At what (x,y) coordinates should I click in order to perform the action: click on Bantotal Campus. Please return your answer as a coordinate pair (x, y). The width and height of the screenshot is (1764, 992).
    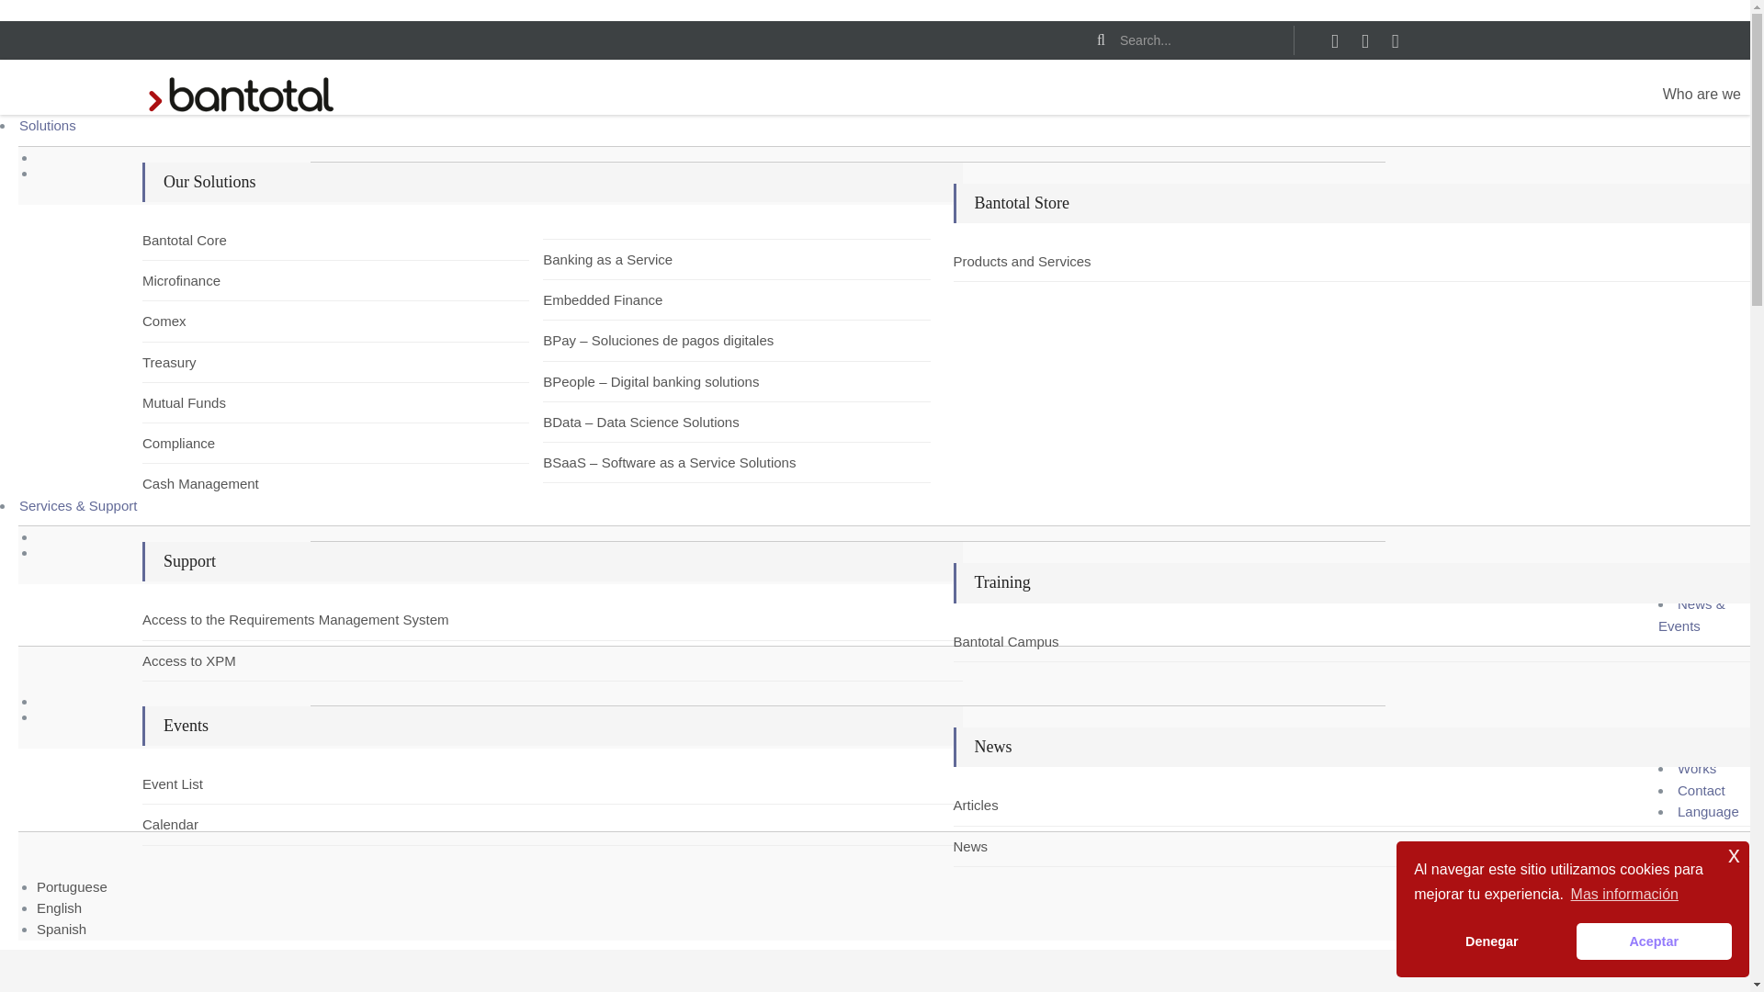
    Looking at the image, I should click on (1009, 641).